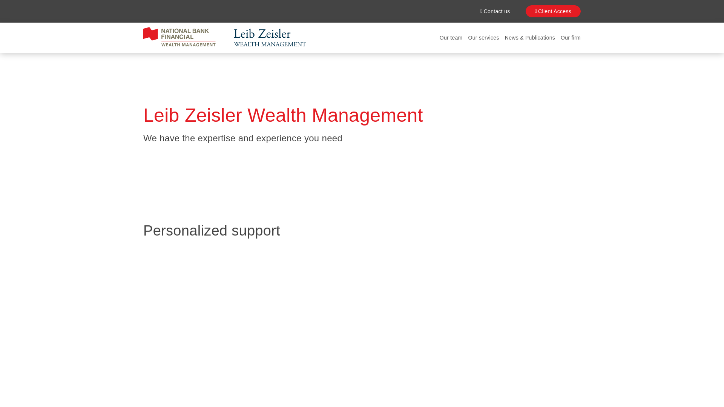  Describe the element at coordinates (570, 38) in the screenshot. I see `Our firm` at that location.